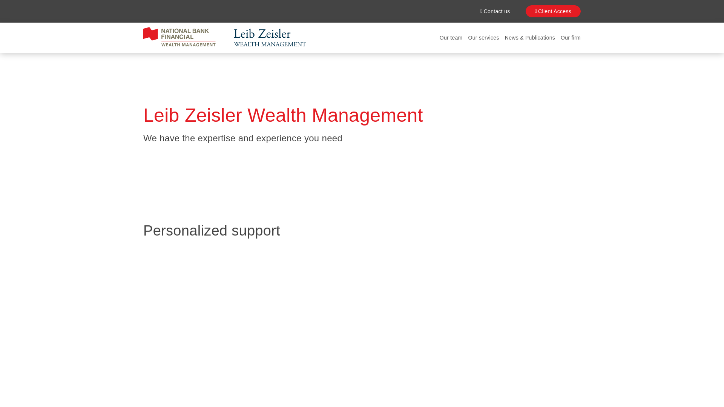  Describe the element at coordinates (570, 38) in the screenshot. I see `Our firm` at that location.